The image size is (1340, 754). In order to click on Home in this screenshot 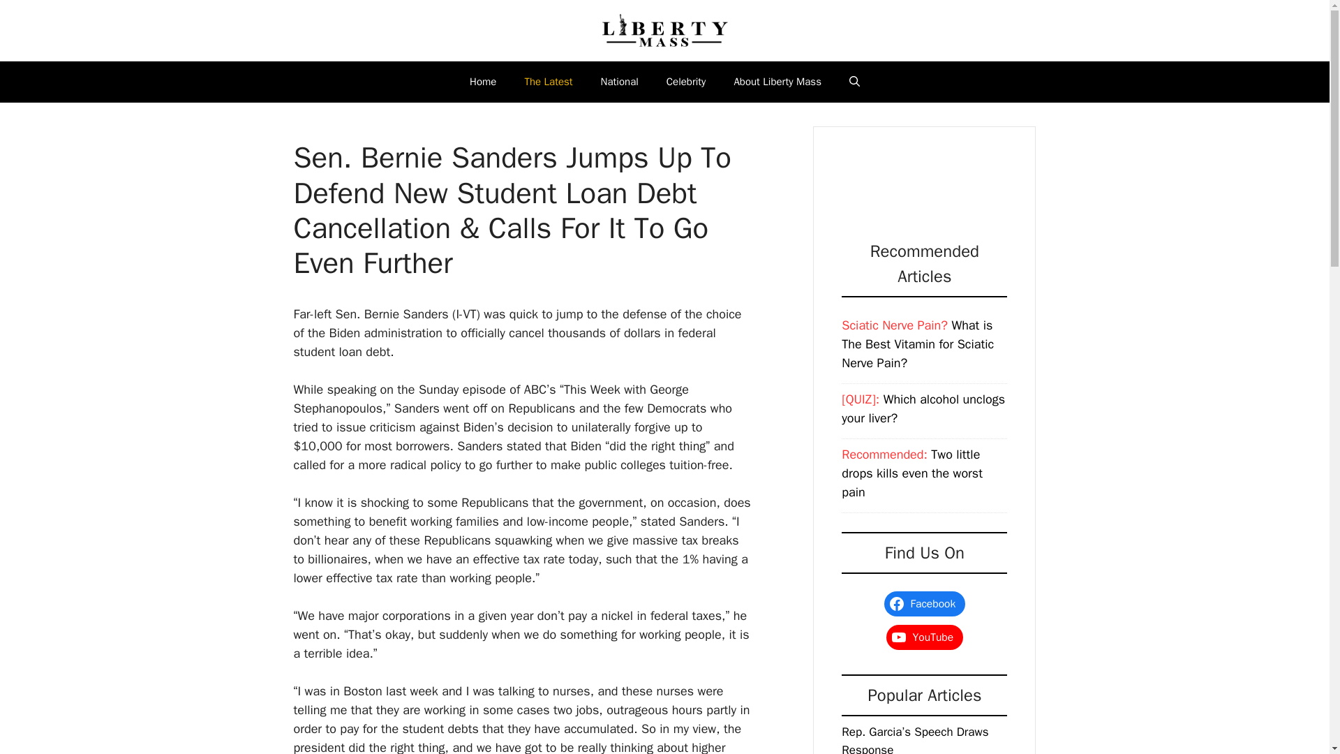, I will do `click(483, 81)`.